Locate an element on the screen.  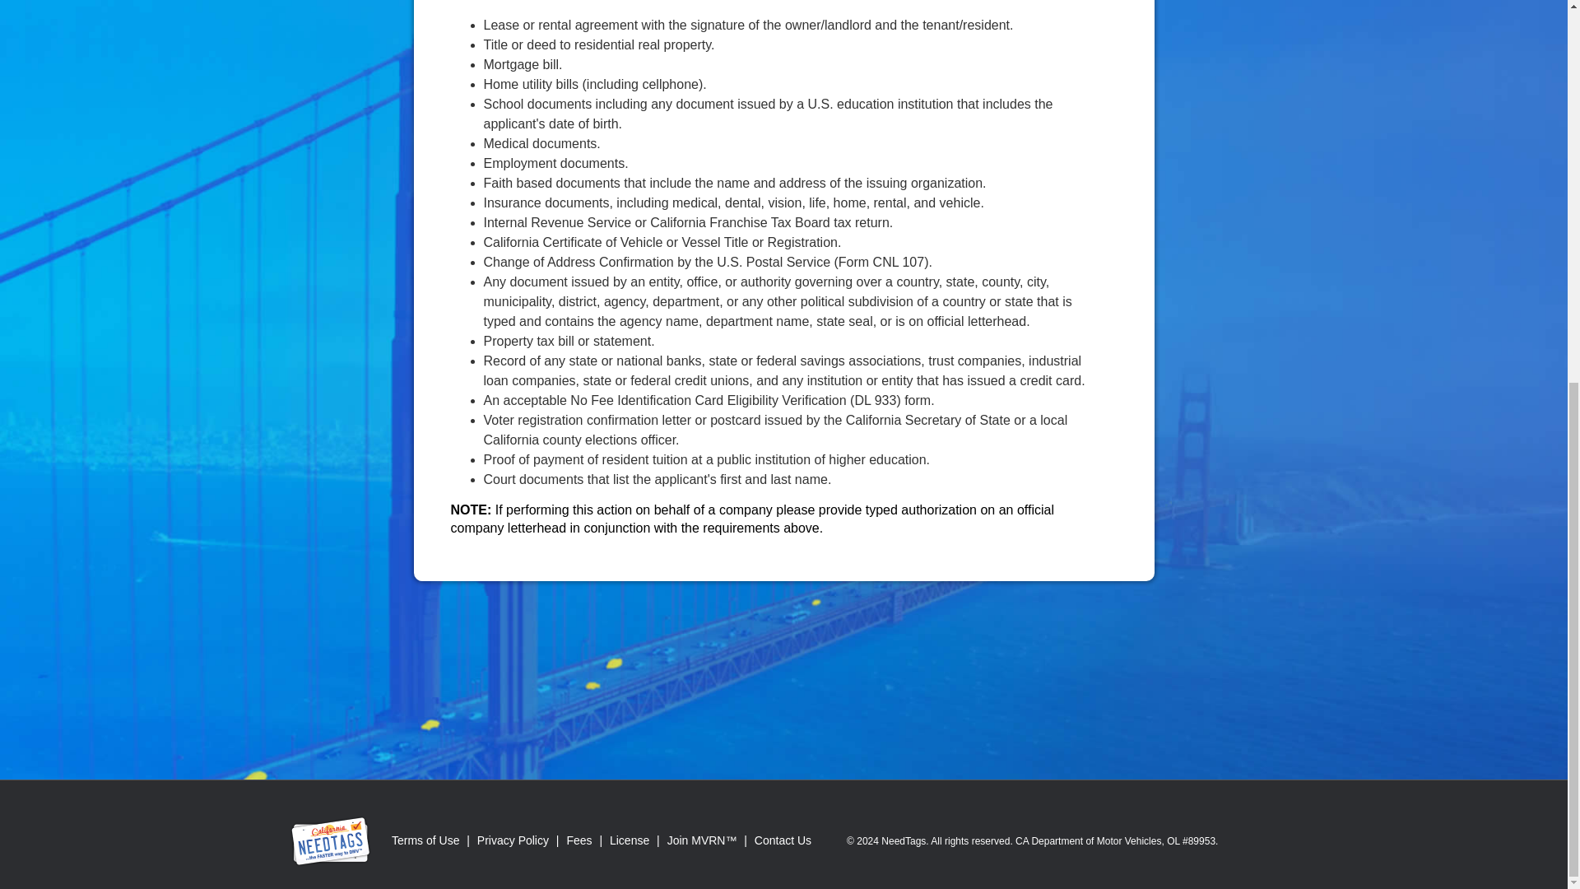
Contact Us is located at coordinates (783, 840).